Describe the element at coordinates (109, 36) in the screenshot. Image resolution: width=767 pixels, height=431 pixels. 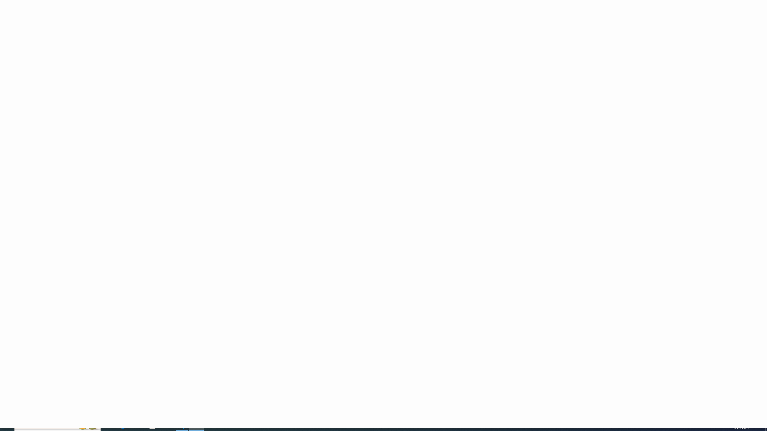
I see `Font Color RGB(255, 0, 0)` at that location.